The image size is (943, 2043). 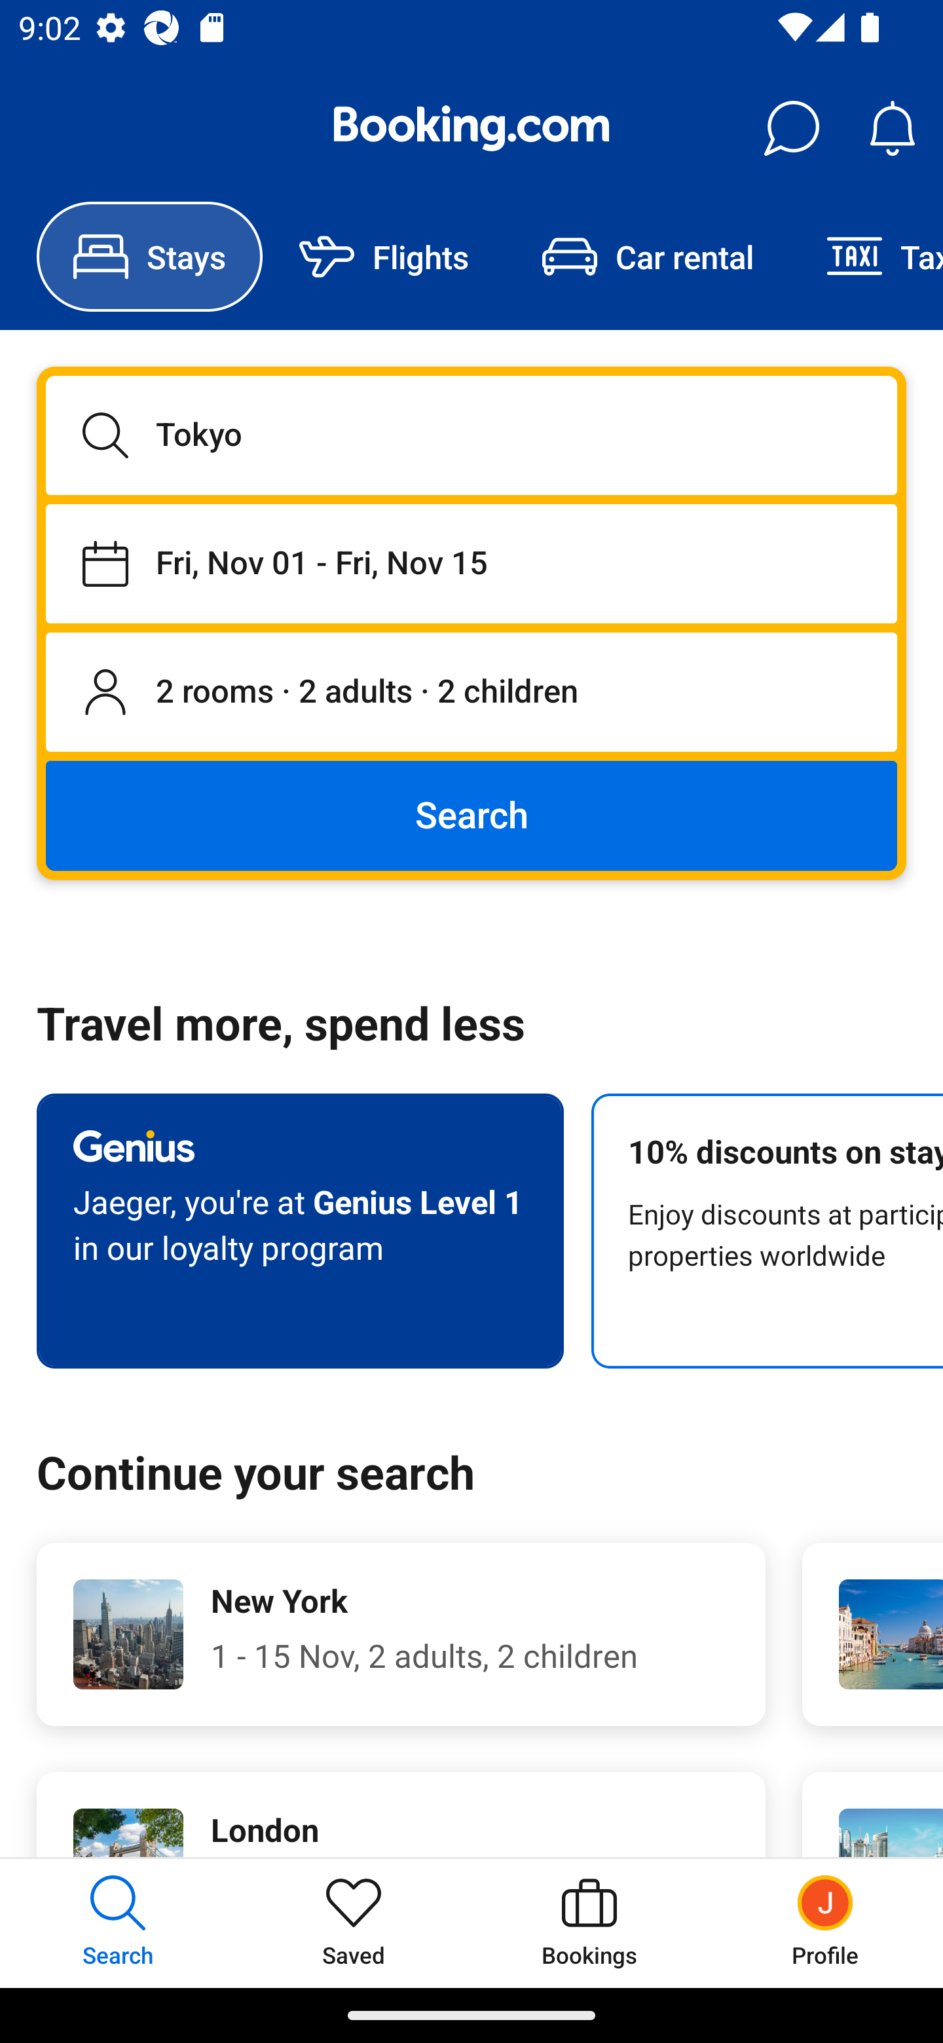 What do you see at coordinates (471, 815) in the screenshot?
I see `Search` at bounding box center [471, 815].